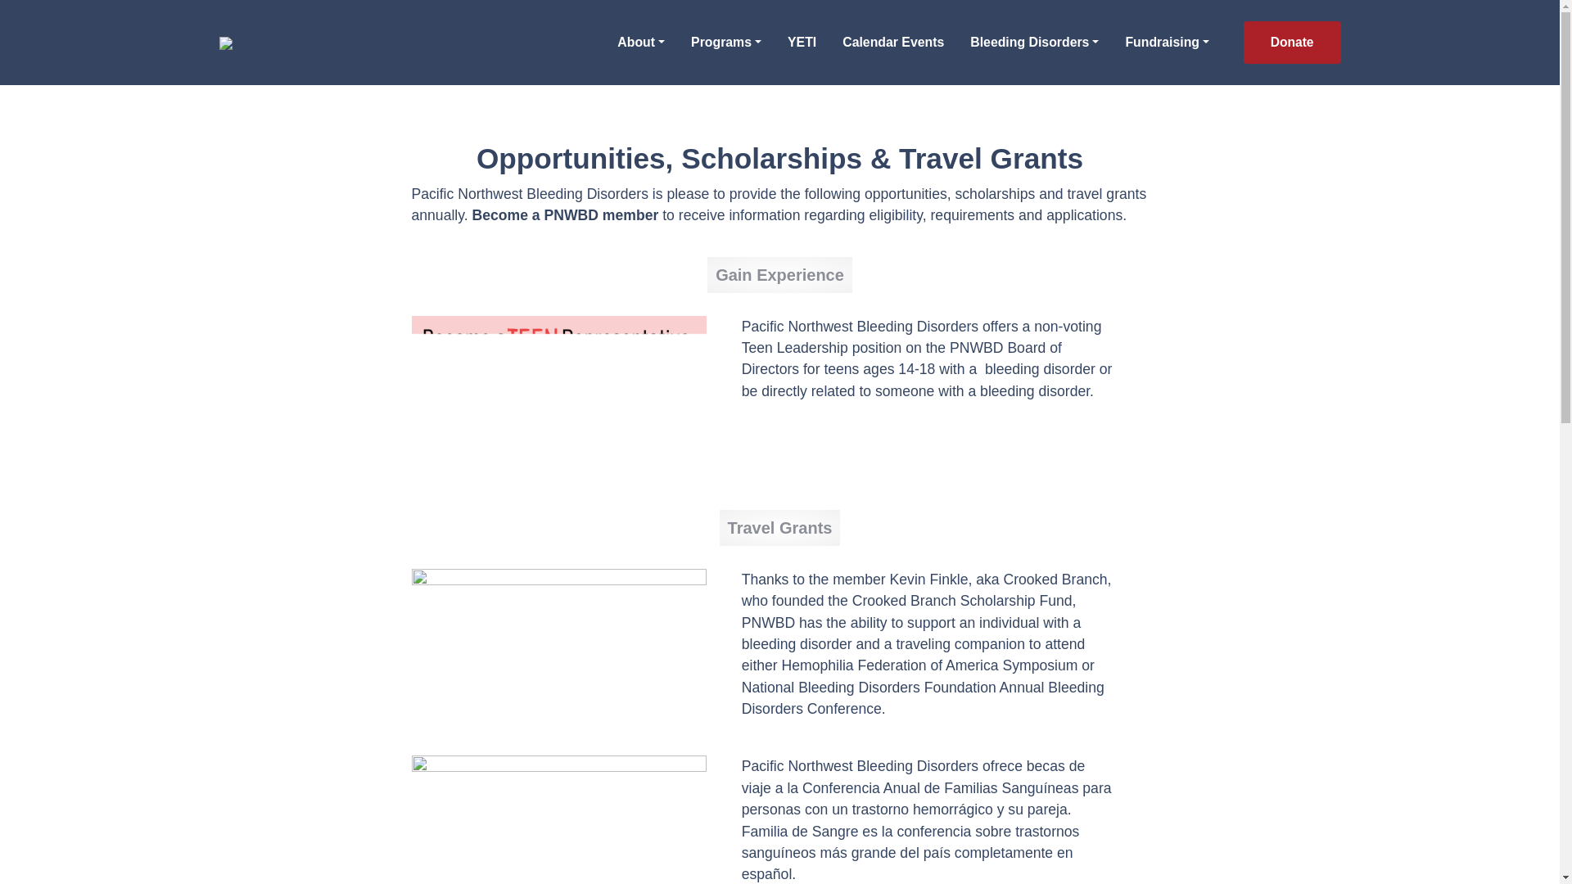 The image size is (1572, 884). What do you see at coordinates (1033, 43) in the screenshot?
I see `Bleeding Disorders` at bounding box center [1033, 43].